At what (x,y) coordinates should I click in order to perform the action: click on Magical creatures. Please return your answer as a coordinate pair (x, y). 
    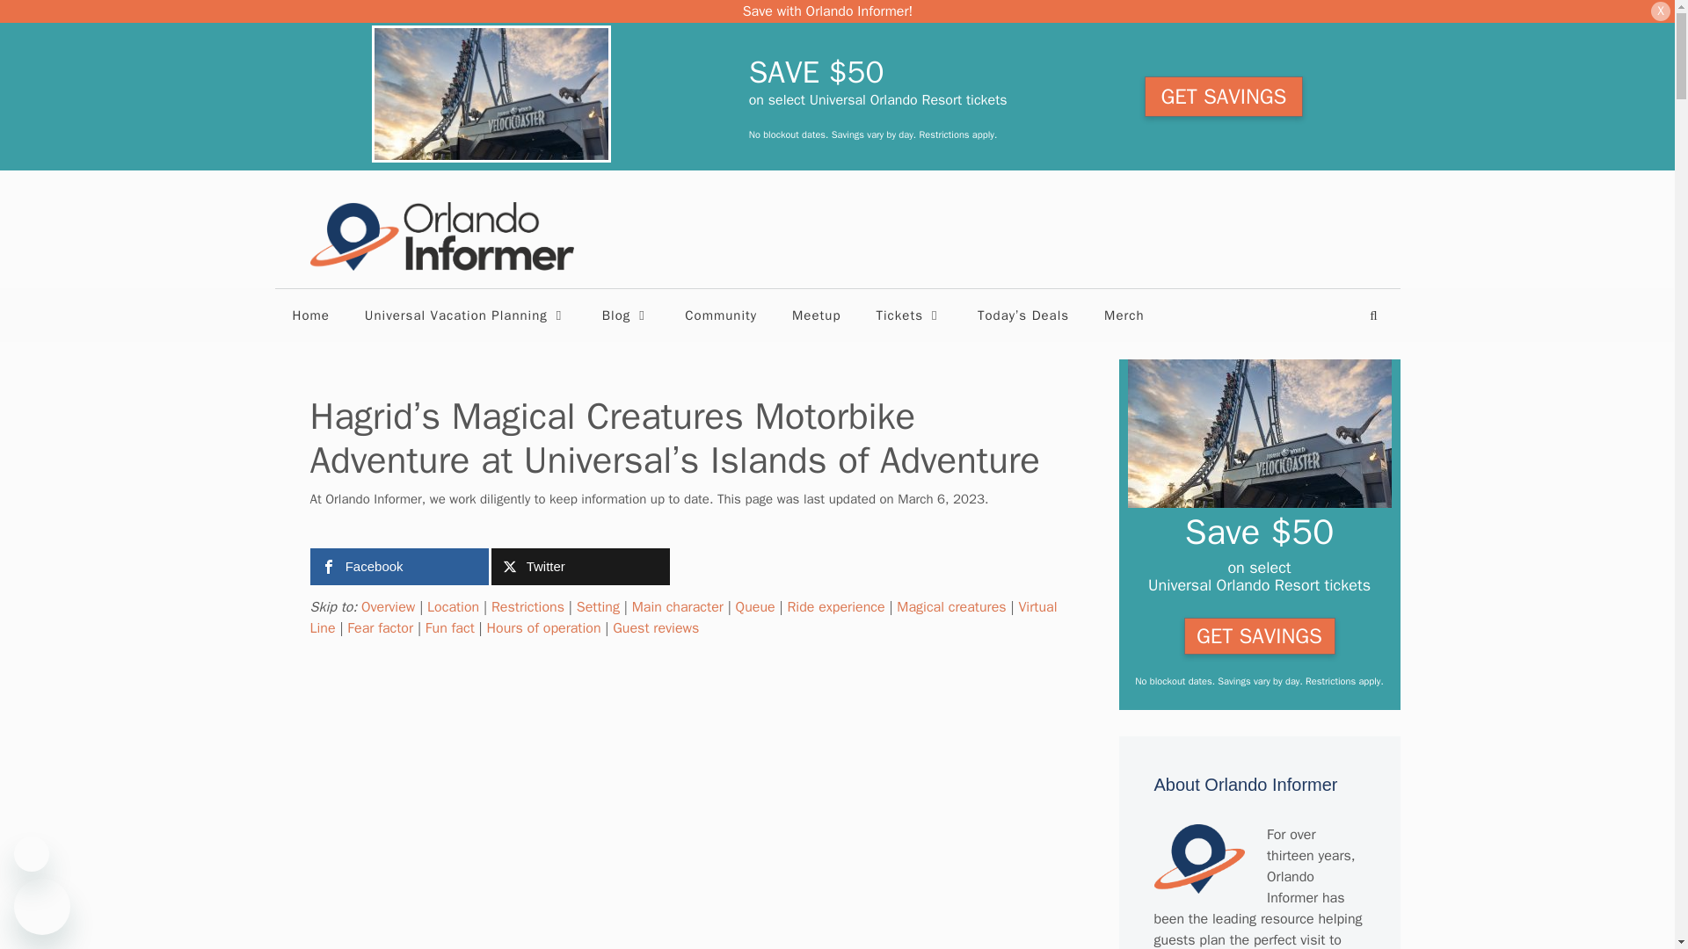
    Looking at the image, I should click on (951, 606).